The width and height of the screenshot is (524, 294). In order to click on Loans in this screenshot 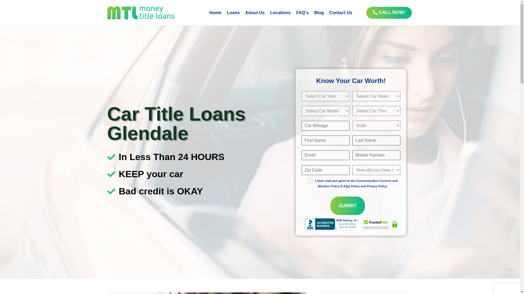, I will do `click(233, 13)`.